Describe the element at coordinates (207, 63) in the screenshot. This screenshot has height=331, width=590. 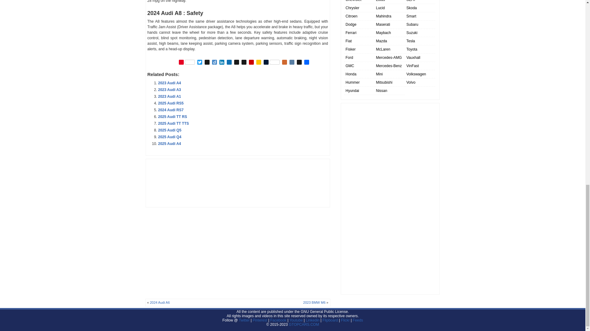
I see `Digg` at that location.